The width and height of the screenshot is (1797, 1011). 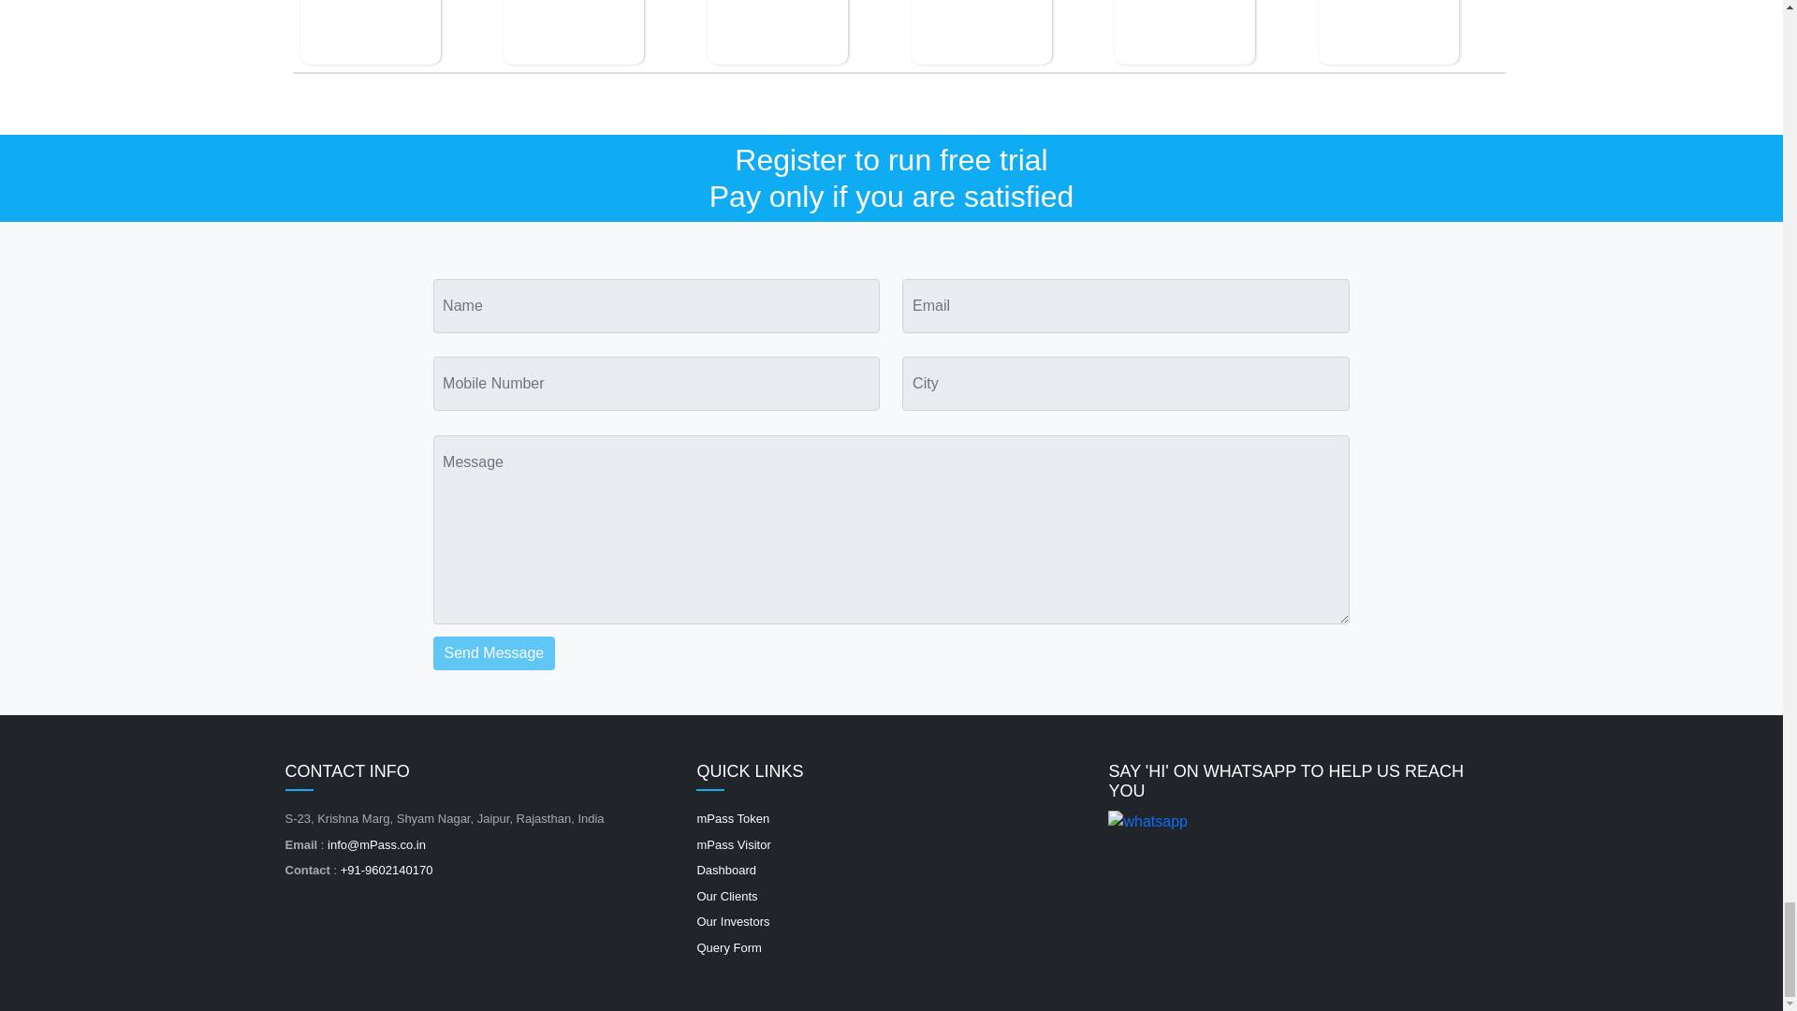 I want to click on Query Form, so click(x=728, y=947).